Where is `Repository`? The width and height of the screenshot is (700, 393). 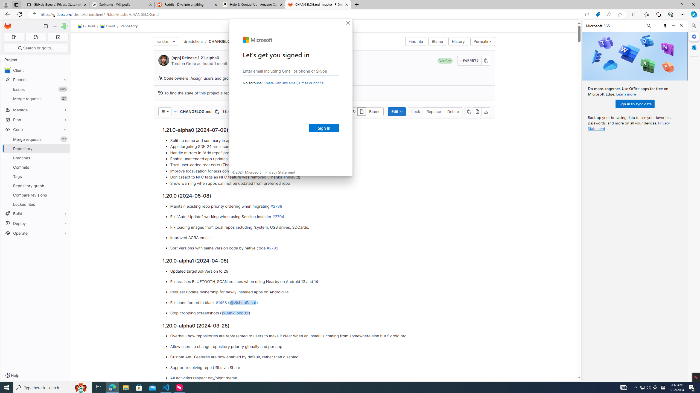 Repository is located at coordinates (129, 26).